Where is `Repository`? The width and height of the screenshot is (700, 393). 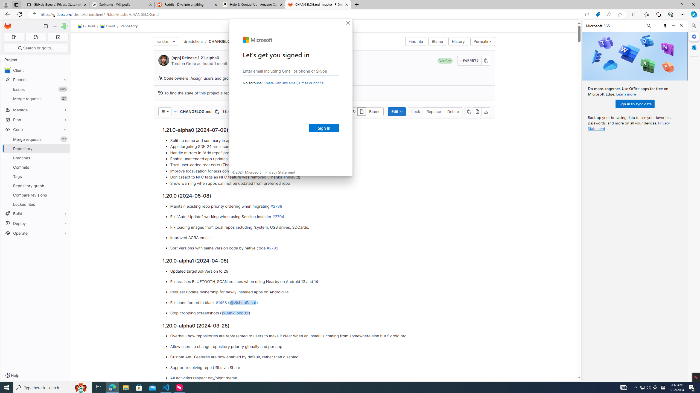 Repository is located at coordinates (129, 26).